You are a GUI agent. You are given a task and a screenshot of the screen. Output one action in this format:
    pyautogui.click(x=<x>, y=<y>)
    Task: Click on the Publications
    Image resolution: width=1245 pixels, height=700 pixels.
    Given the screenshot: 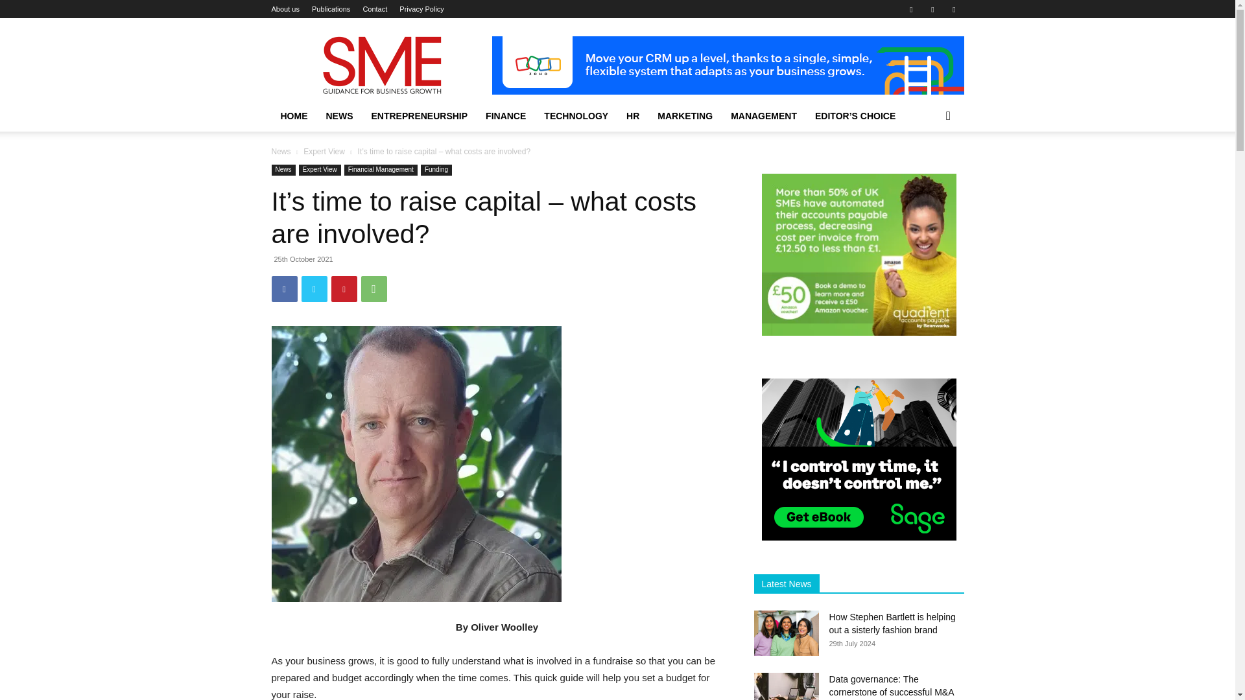 What is the action you would take?
    pyautogui.click(x=331, y=9)
    